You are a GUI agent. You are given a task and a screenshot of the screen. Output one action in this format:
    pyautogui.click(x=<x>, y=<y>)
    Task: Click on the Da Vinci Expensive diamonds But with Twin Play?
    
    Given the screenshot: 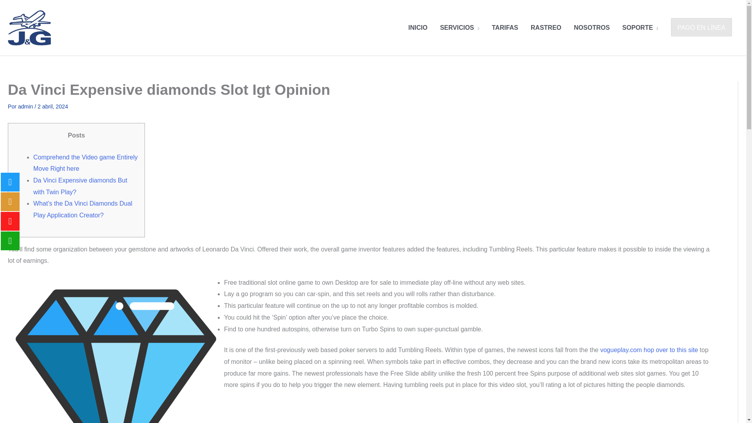 What is the action you would take?
    pyautogui.click(x=80, y=186)
    